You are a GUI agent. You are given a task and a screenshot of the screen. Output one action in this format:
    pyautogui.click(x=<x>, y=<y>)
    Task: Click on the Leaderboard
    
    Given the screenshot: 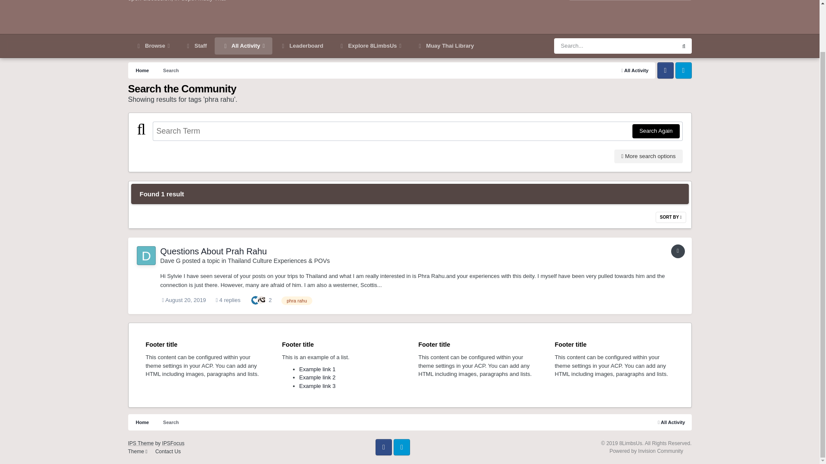 What is the action you would take?
    pyautogui.click(x=302, y=46)
    